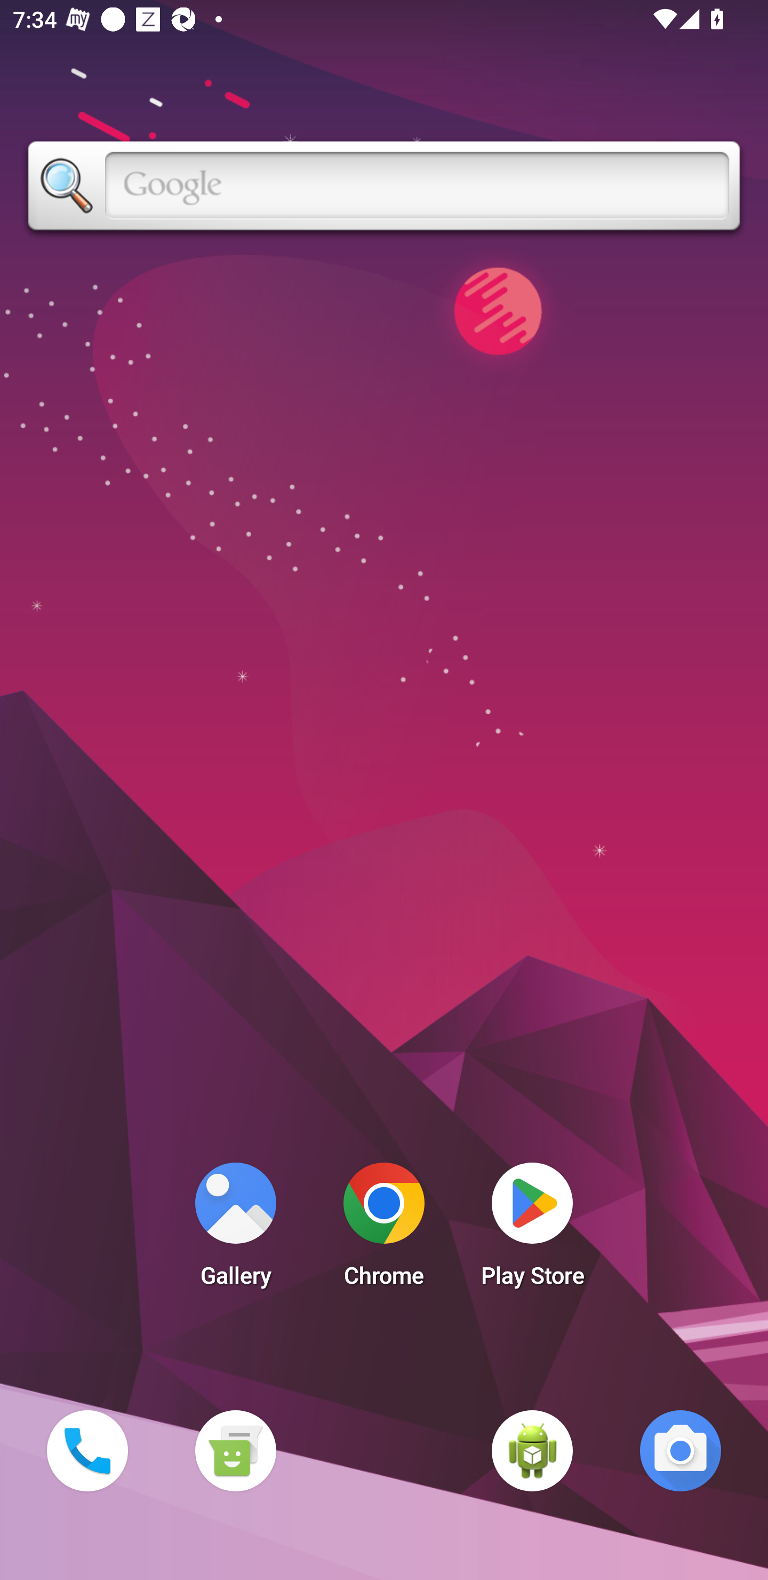 This screenshot has height=1580, width=768. Describe the element at coordinates (235, 1450) in the screenshot. I see `Messaging` at that location.